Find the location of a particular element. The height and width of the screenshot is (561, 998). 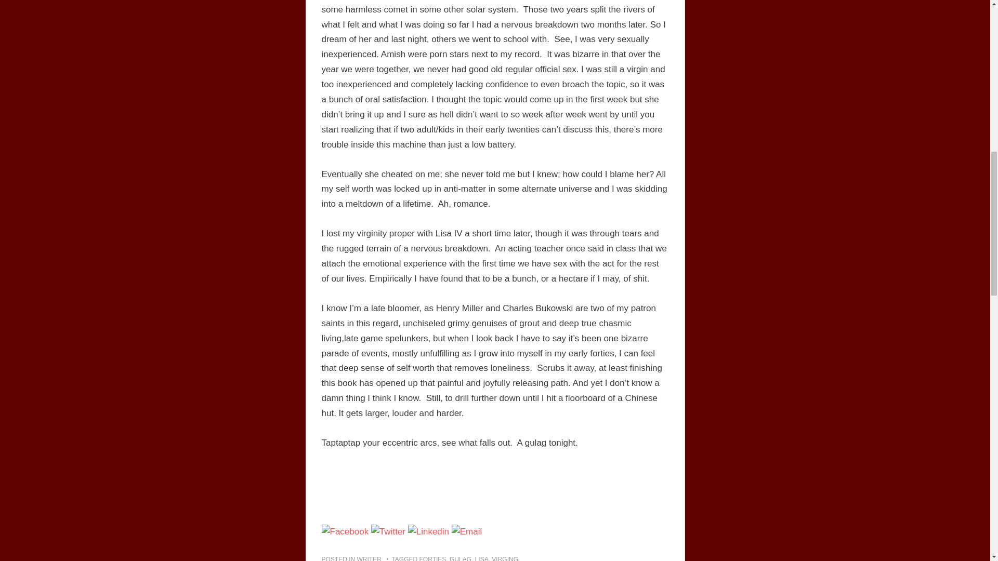

LISA is located at coordinates (481, 558).